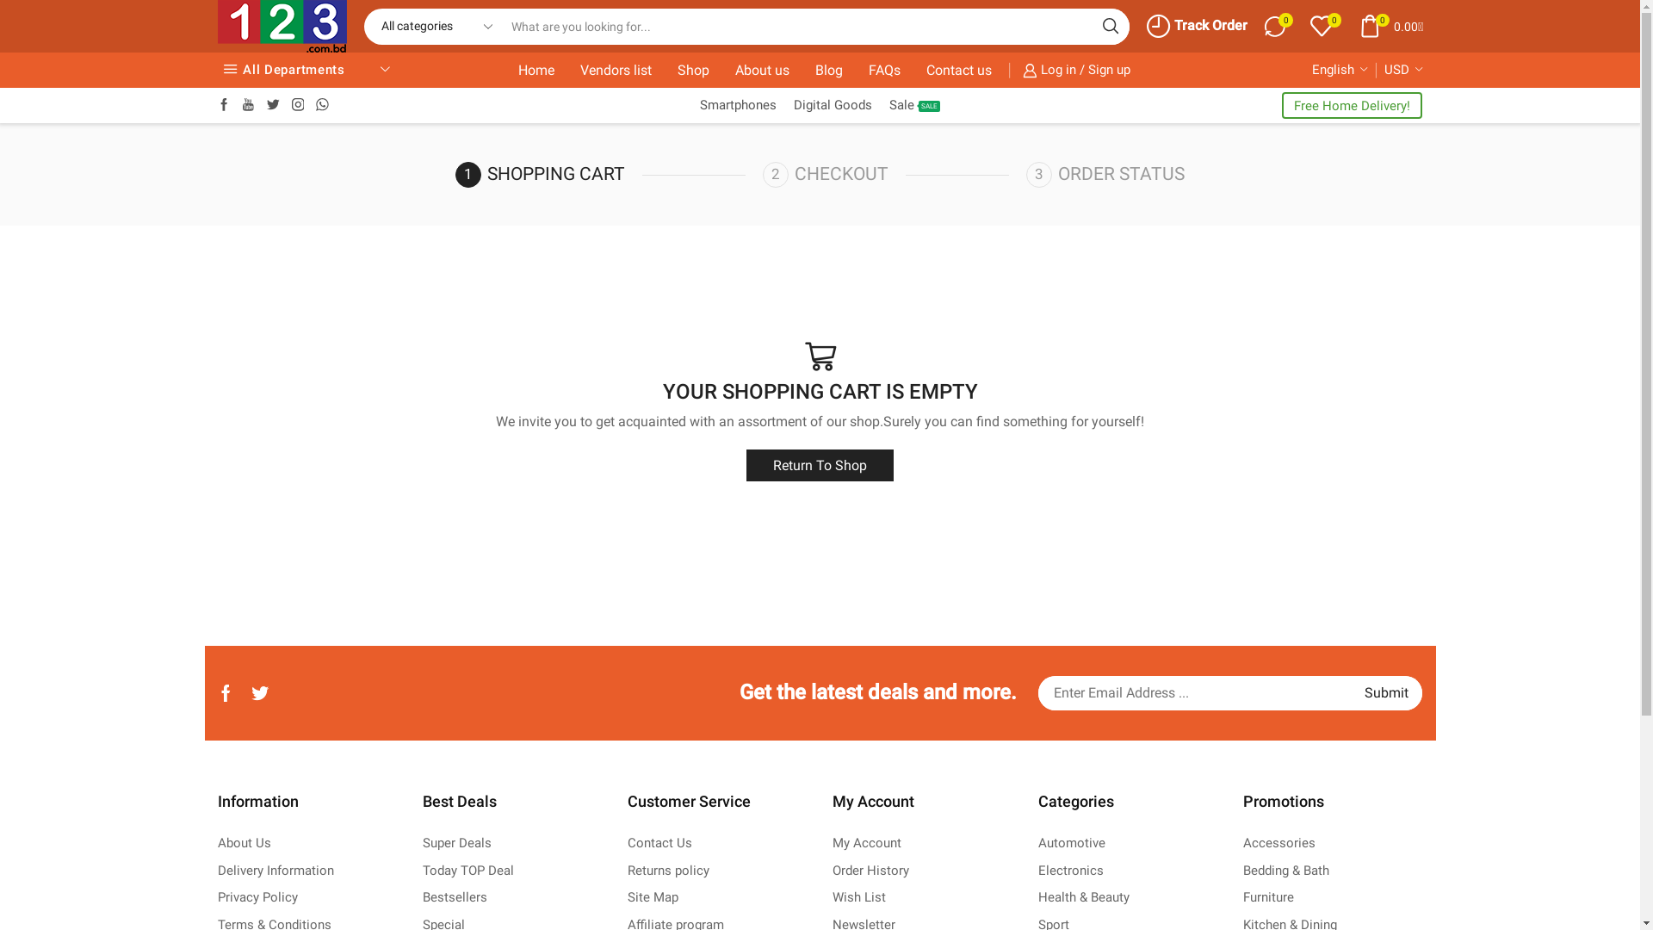 This screenshot has height=930, width=1653. What do you see at coordinates (668, 871) in the screenshot?
I see `Returns policy` at bounding box center [668, 871].